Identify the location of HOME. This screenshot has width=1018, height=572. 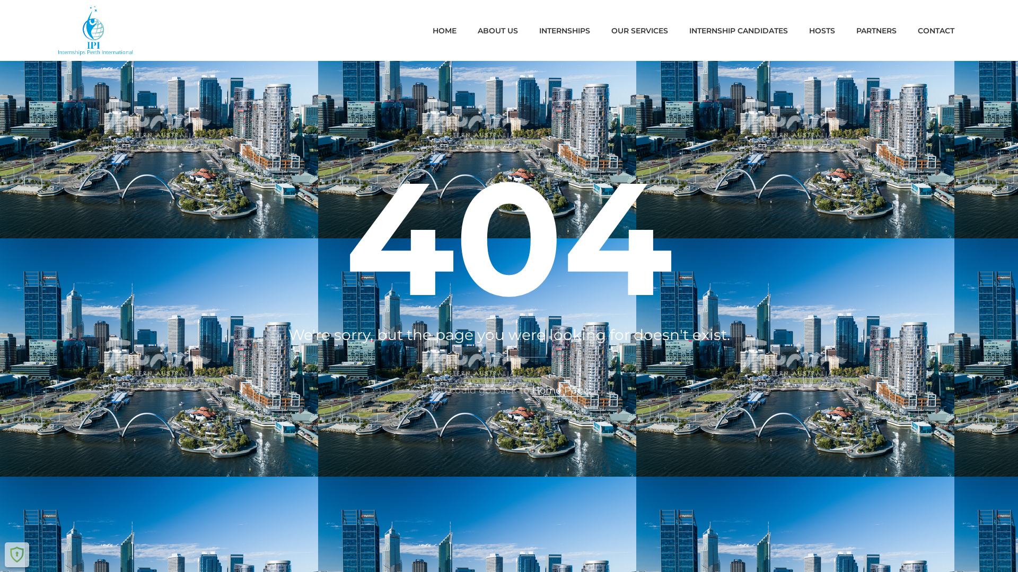
(444, 30).